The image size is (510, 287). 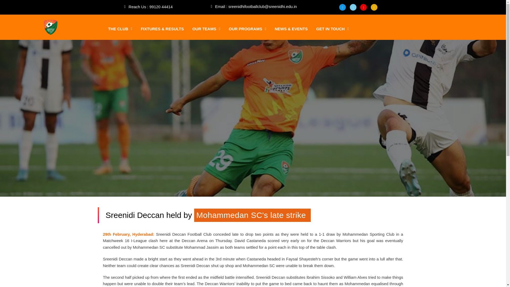 What do you see at coordinates (247, 29) in the screenshot?
I see `OUR PROGRAMS` at bounding box center [247, 29].